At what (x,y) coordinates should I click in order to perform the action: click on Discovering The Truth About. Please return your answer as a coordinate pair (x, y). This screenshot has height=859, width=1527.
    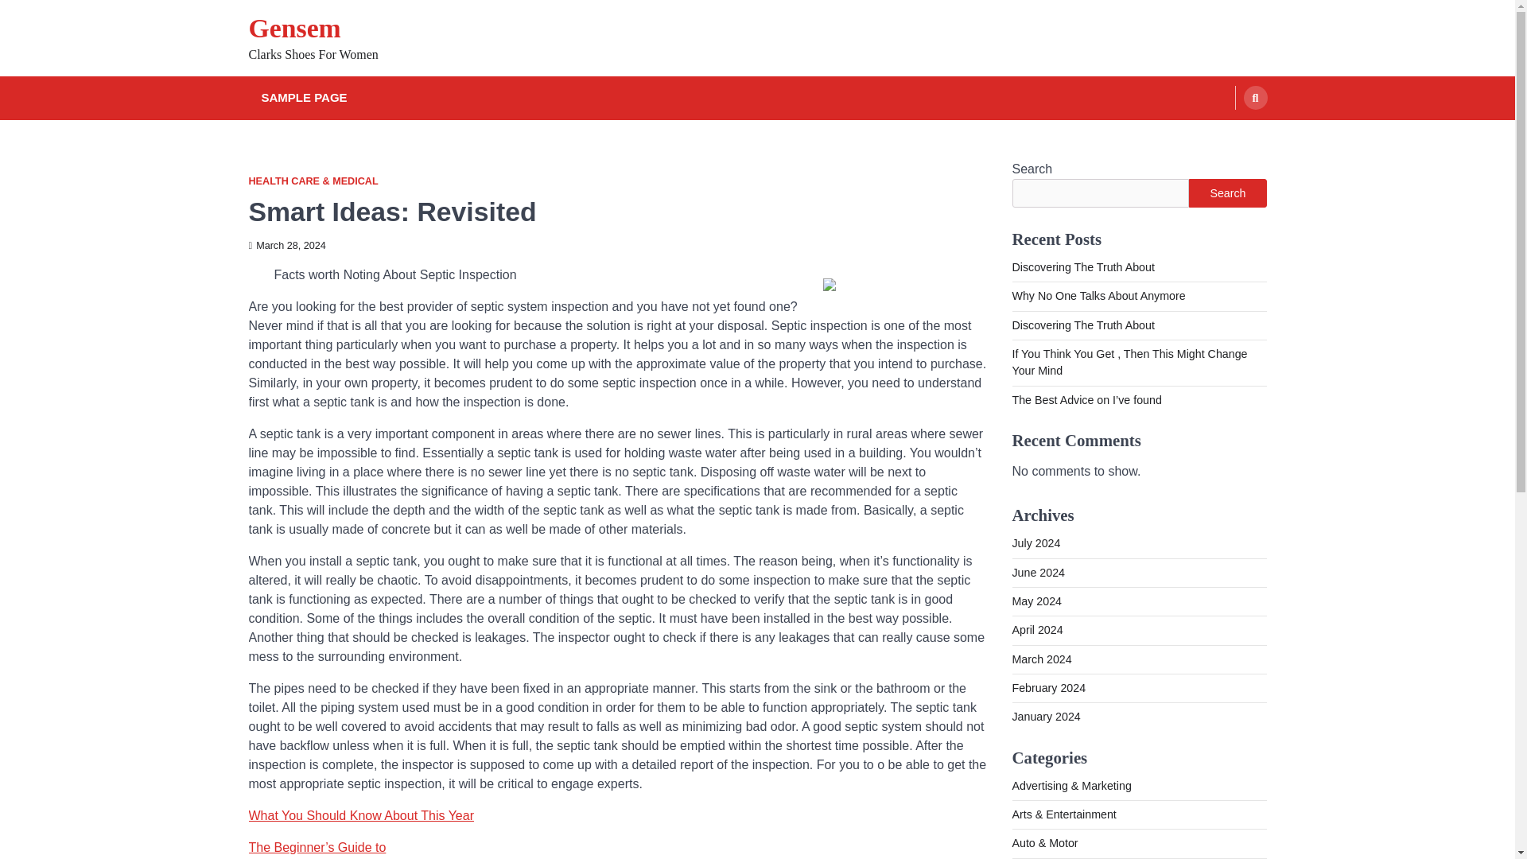
    Looking at the image, I should click on (1082, 325).